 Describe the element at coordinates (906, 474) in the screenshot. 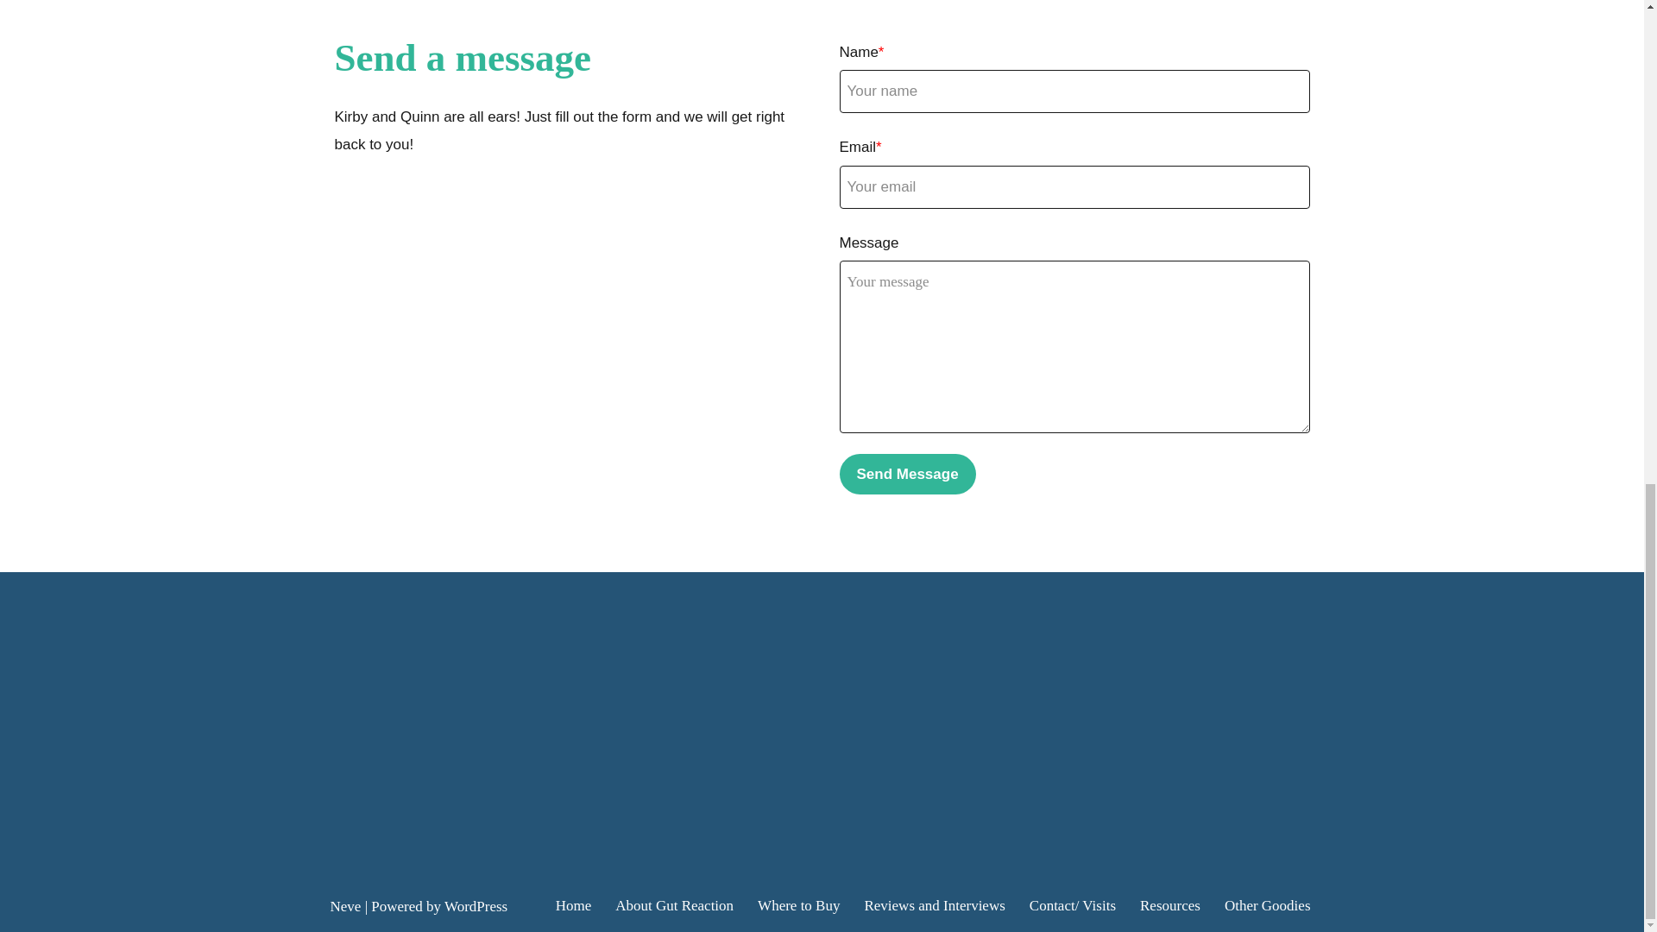

I see `Send Message` at that location.